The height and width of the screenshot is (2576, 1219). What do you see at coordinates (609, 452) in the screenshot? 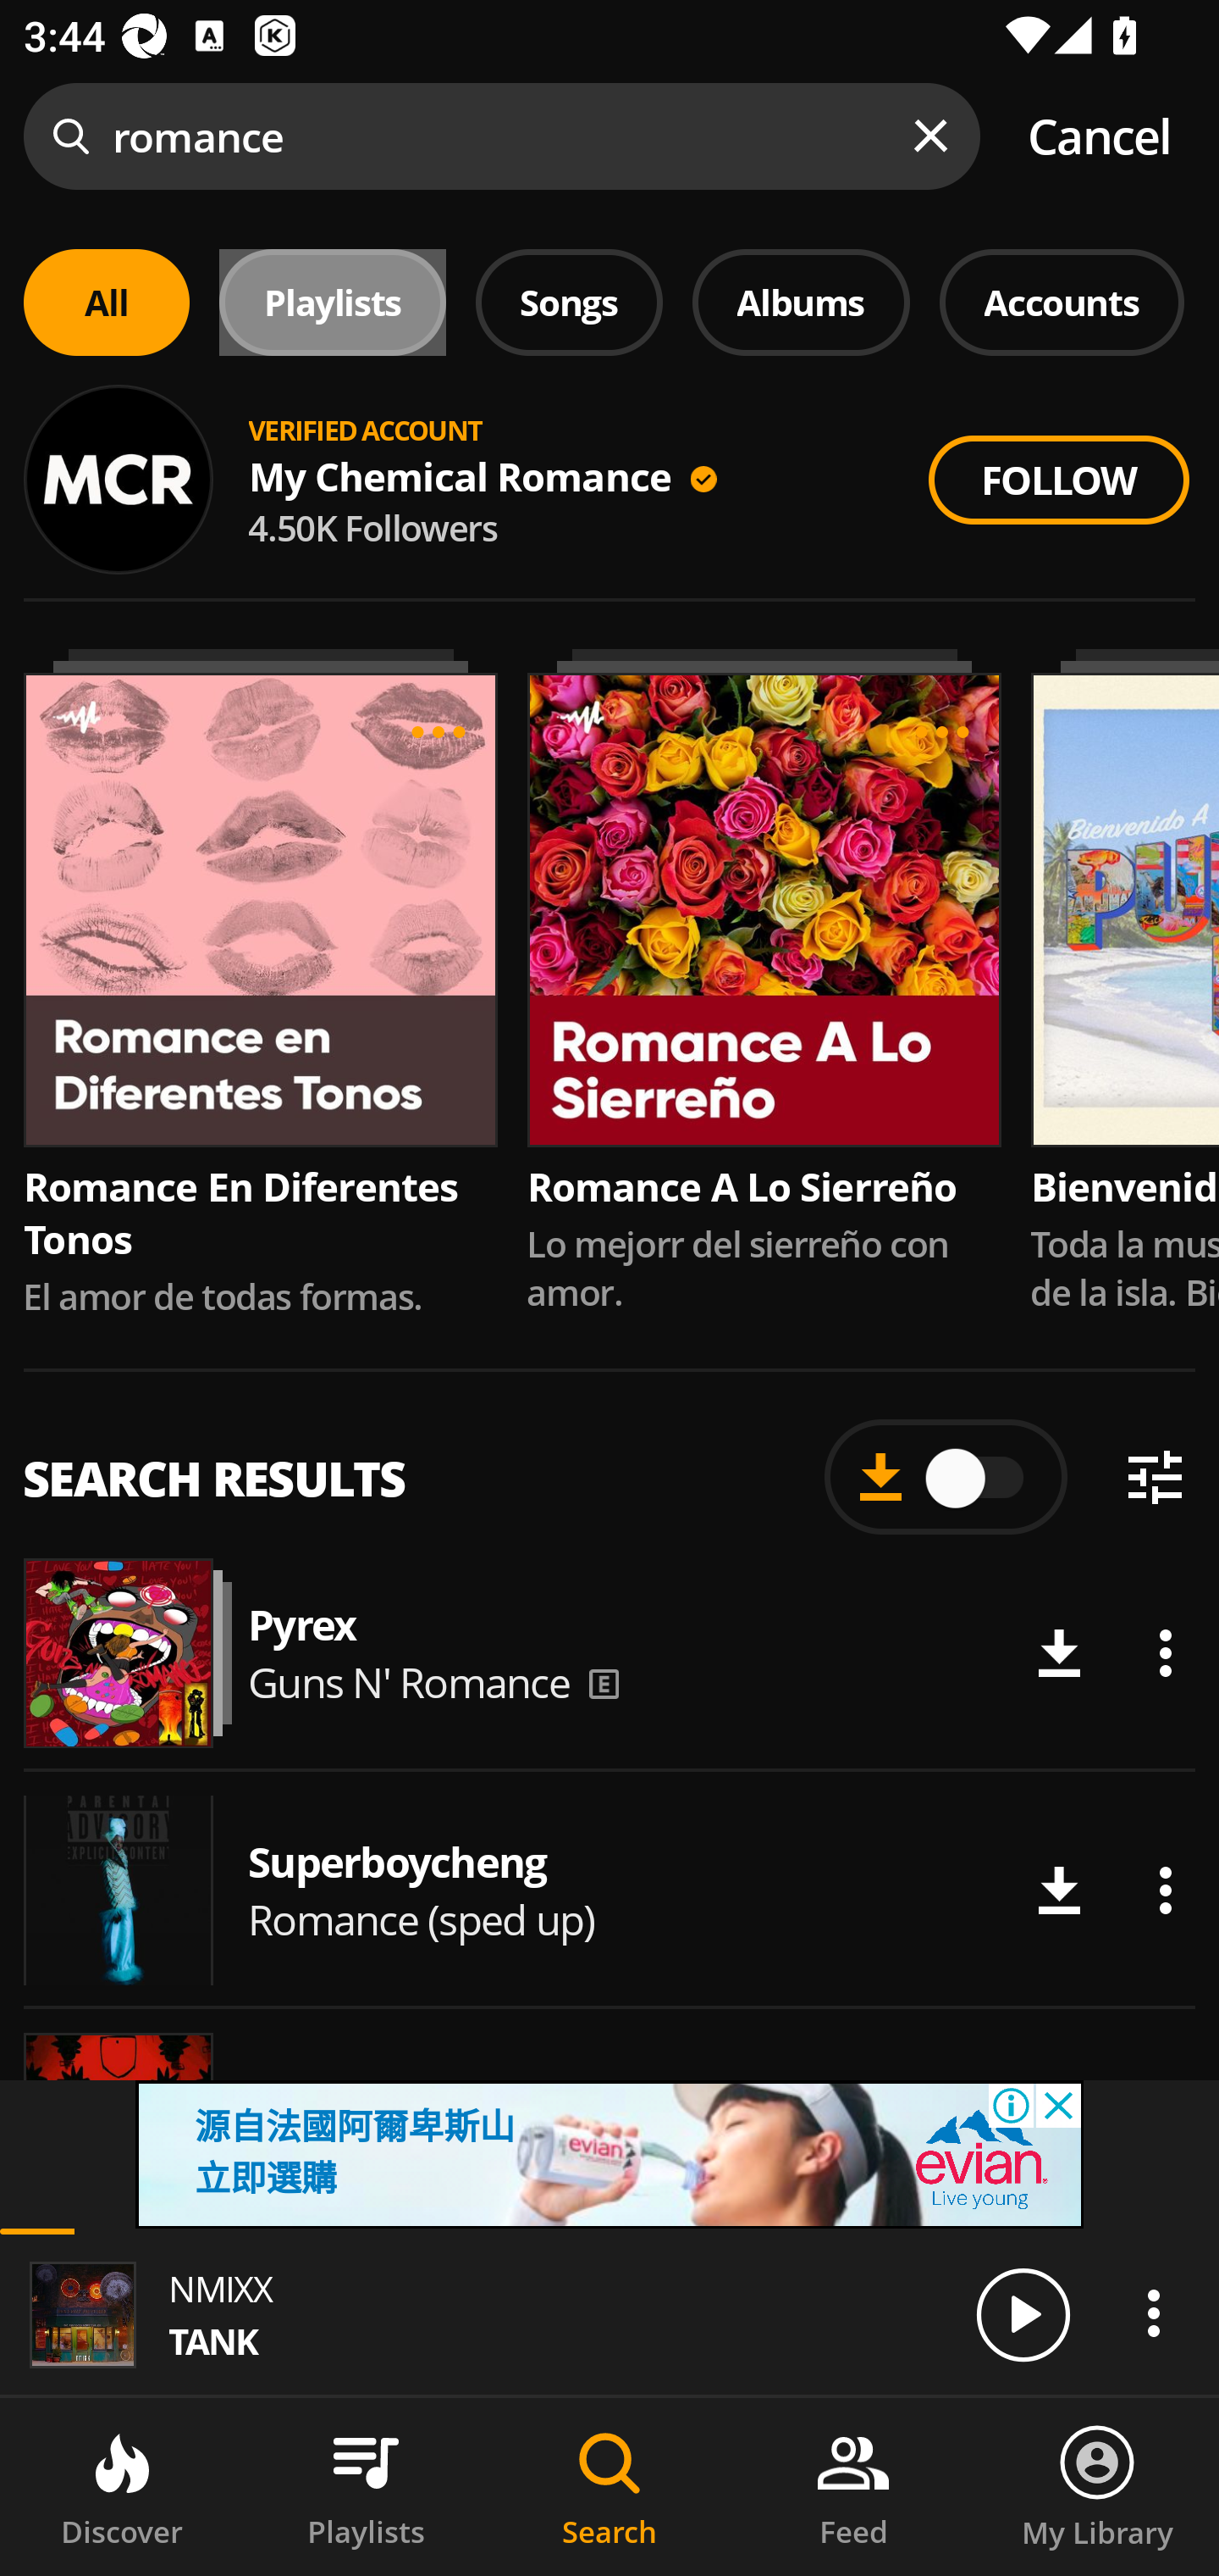
I see `All Country Afrosounds Pop Caribbean` at bounding box center [609, 452].